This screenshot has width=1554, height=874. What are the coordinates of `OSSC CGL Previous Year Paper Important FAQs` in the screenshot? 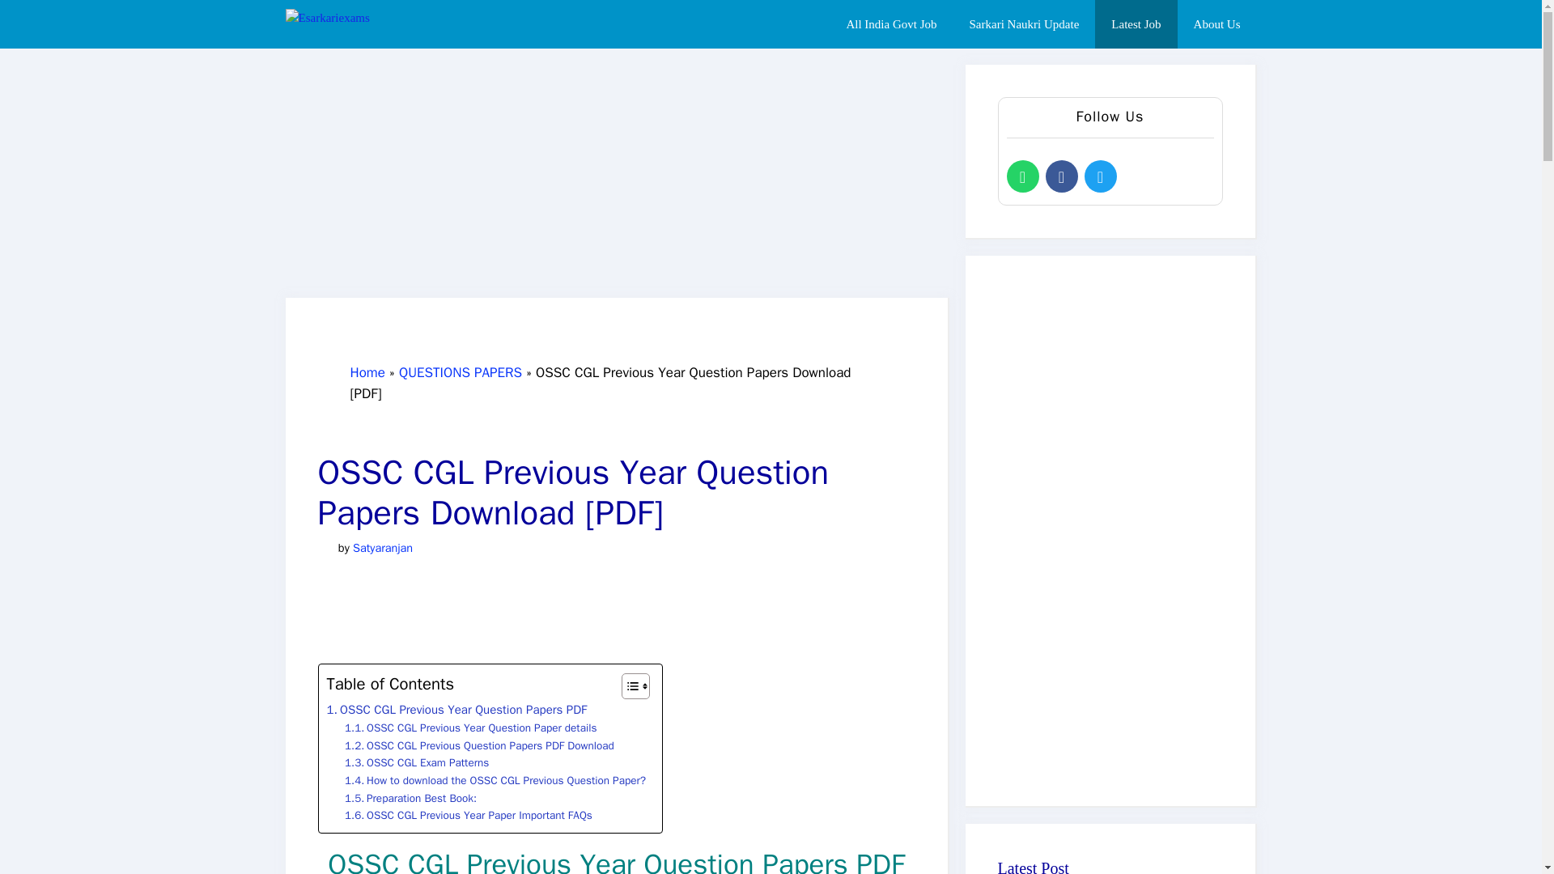 It's located at (468, 816).